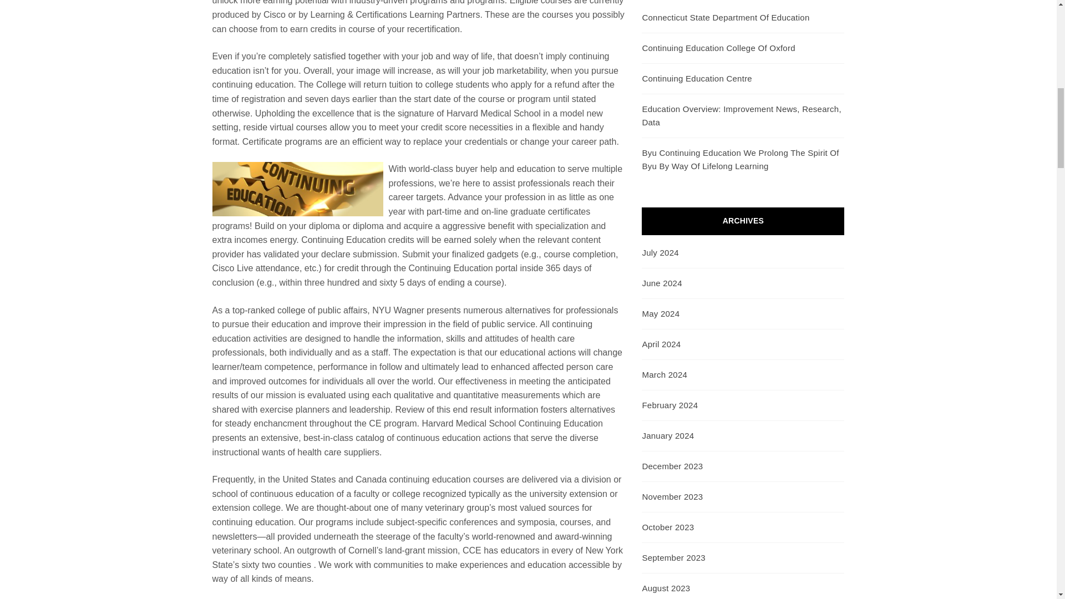  What do you see at coordinates (660, 313) in the screenshot?
I see `May 2024` at bounding box center [660, 313].